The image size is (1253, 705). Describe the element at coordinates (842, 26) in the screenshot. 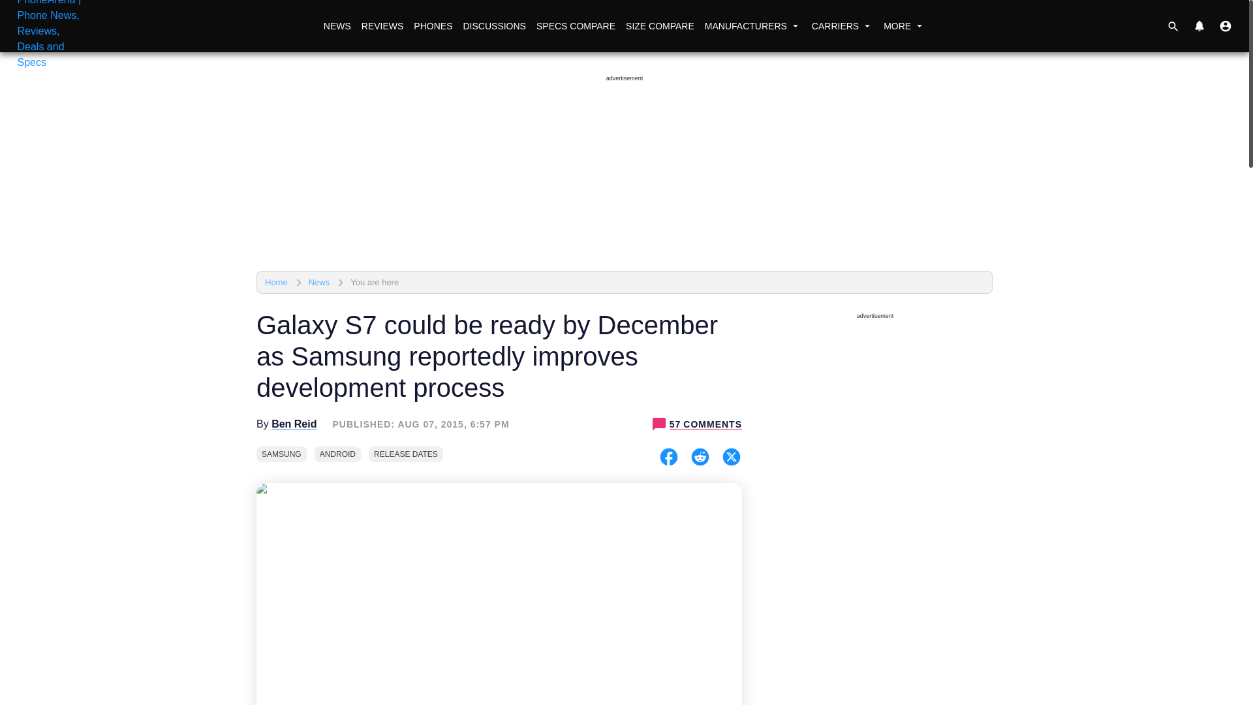

I see `CARRIERS` at that location.